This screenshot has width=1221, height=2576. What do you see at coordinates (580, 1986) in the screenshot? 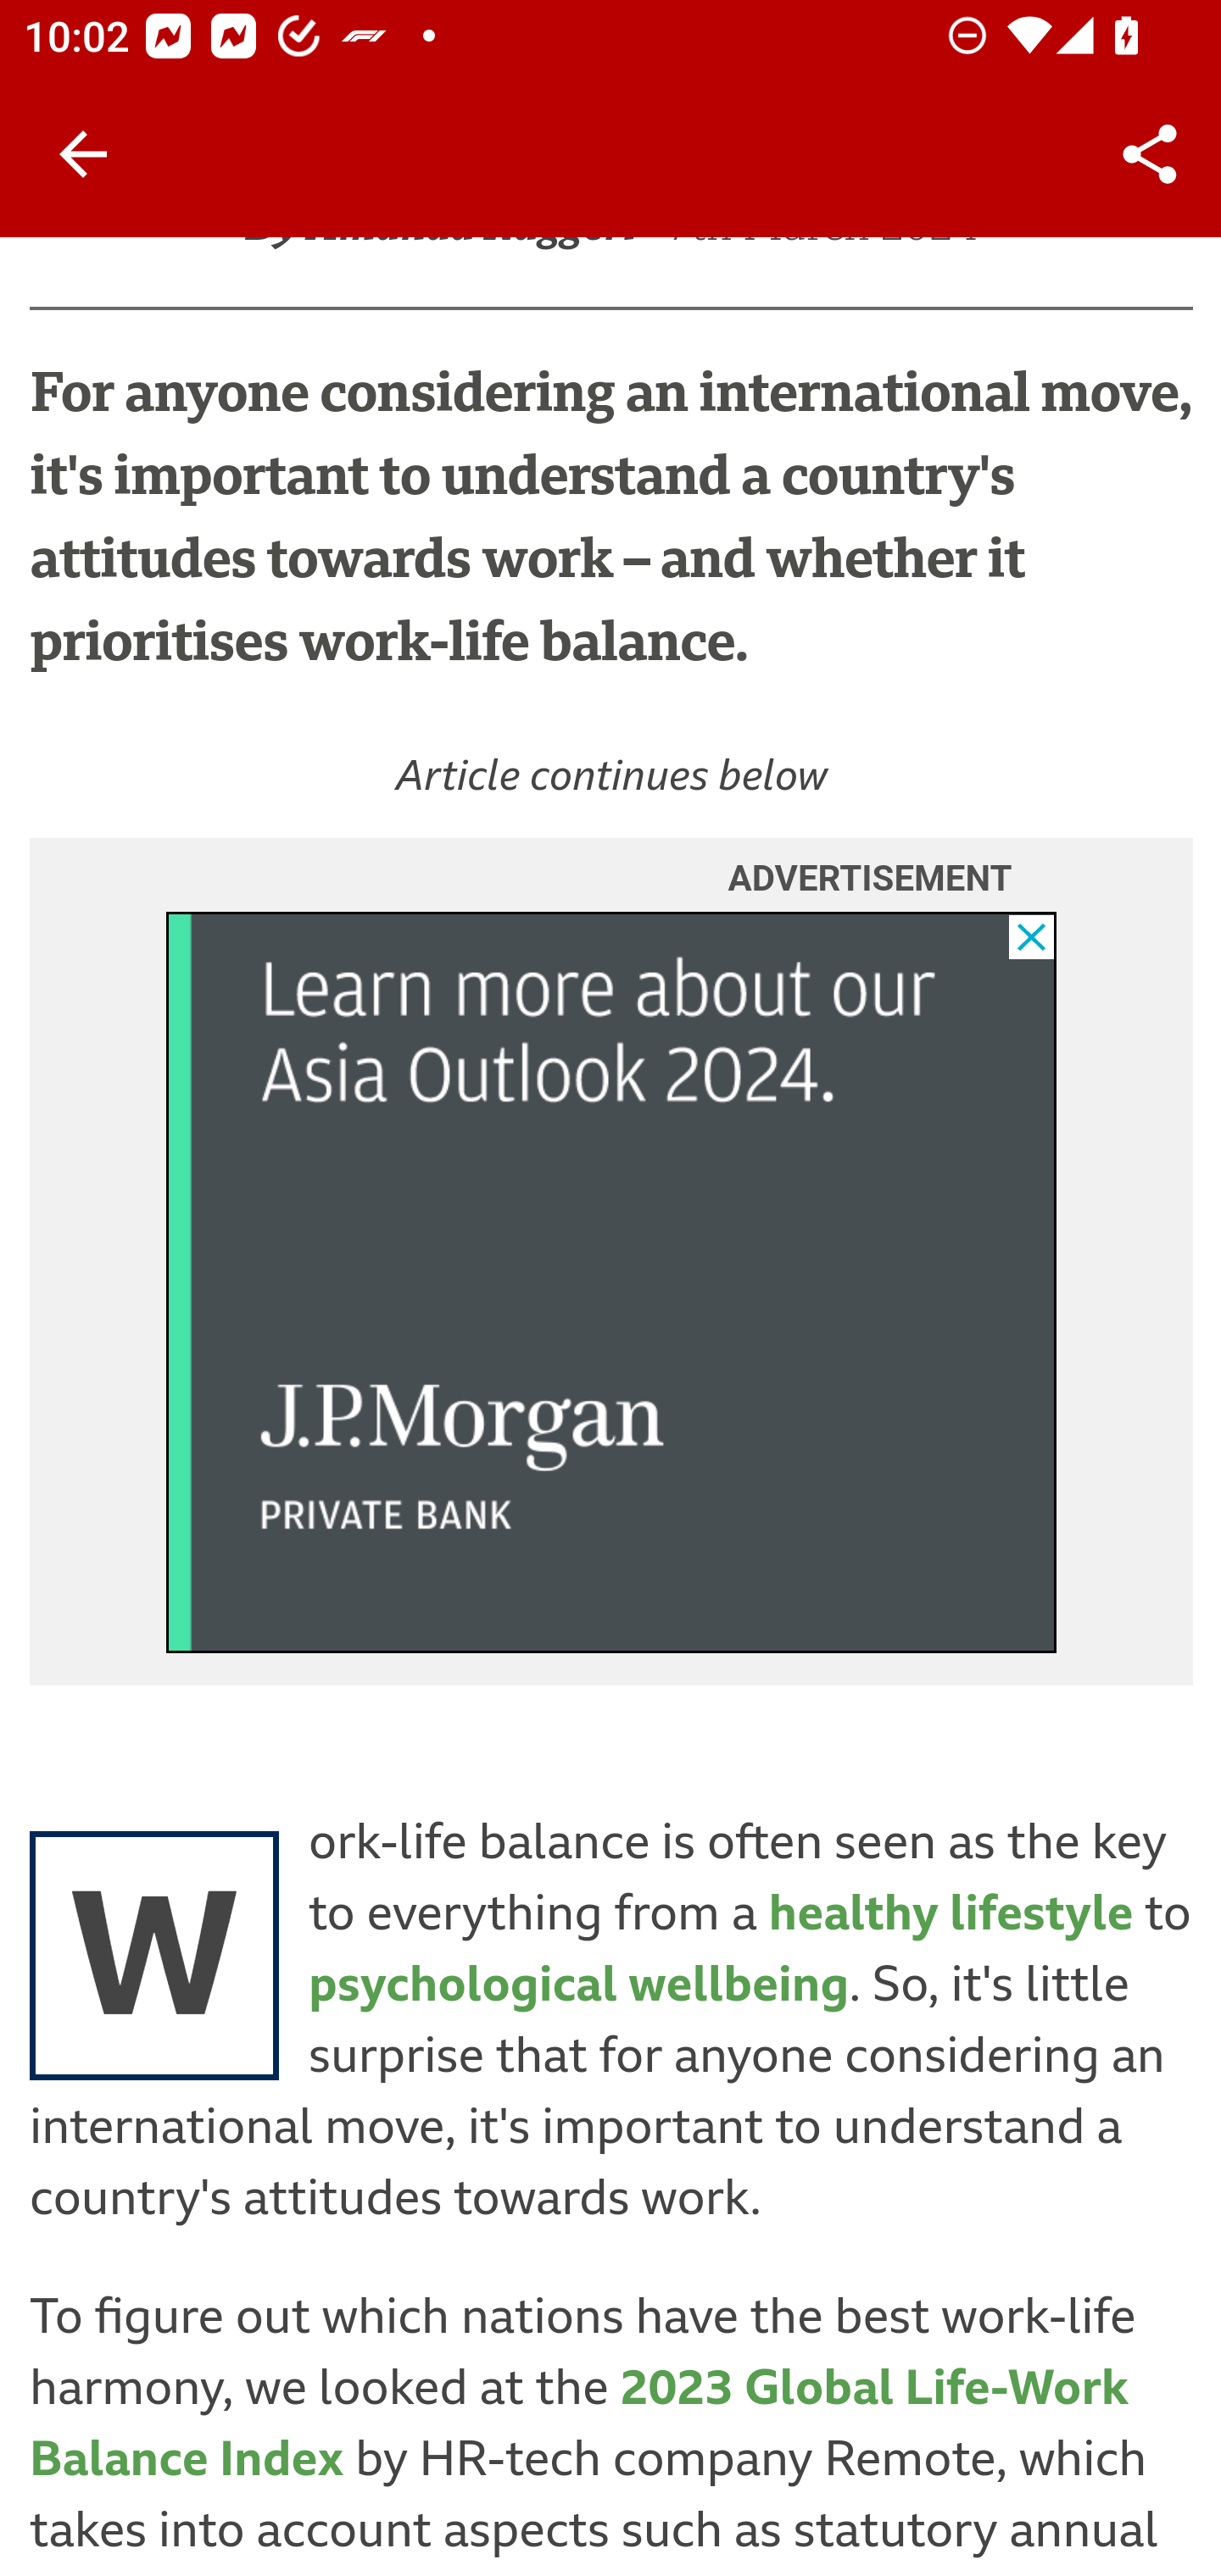
I see `psychological wellbeing` at bounding box center [580, 1986].